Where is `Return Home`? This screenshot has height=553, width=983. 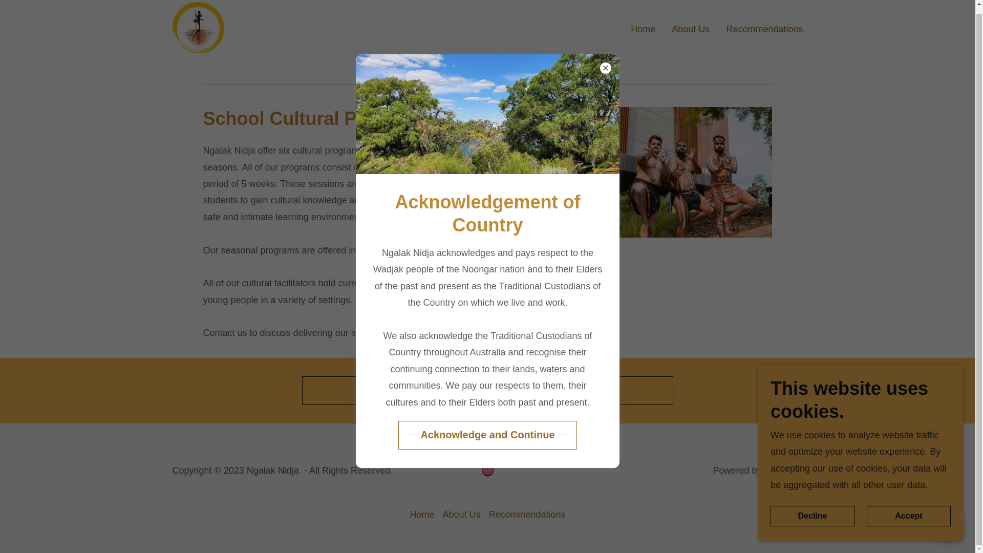 Return Home is located at coordinates (487, 390).